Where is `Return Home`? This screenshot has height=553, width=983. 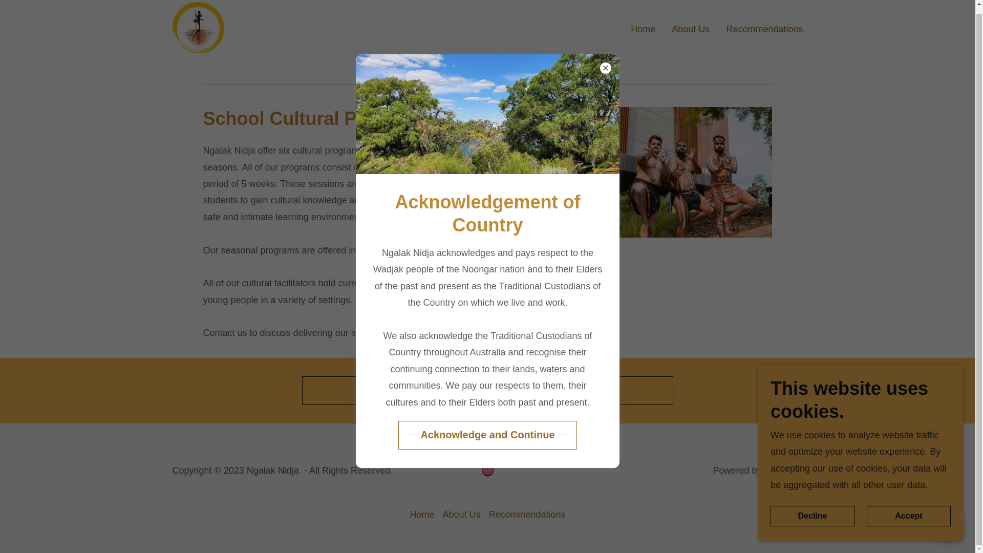 Return Home is located at coordinates (487, 390).